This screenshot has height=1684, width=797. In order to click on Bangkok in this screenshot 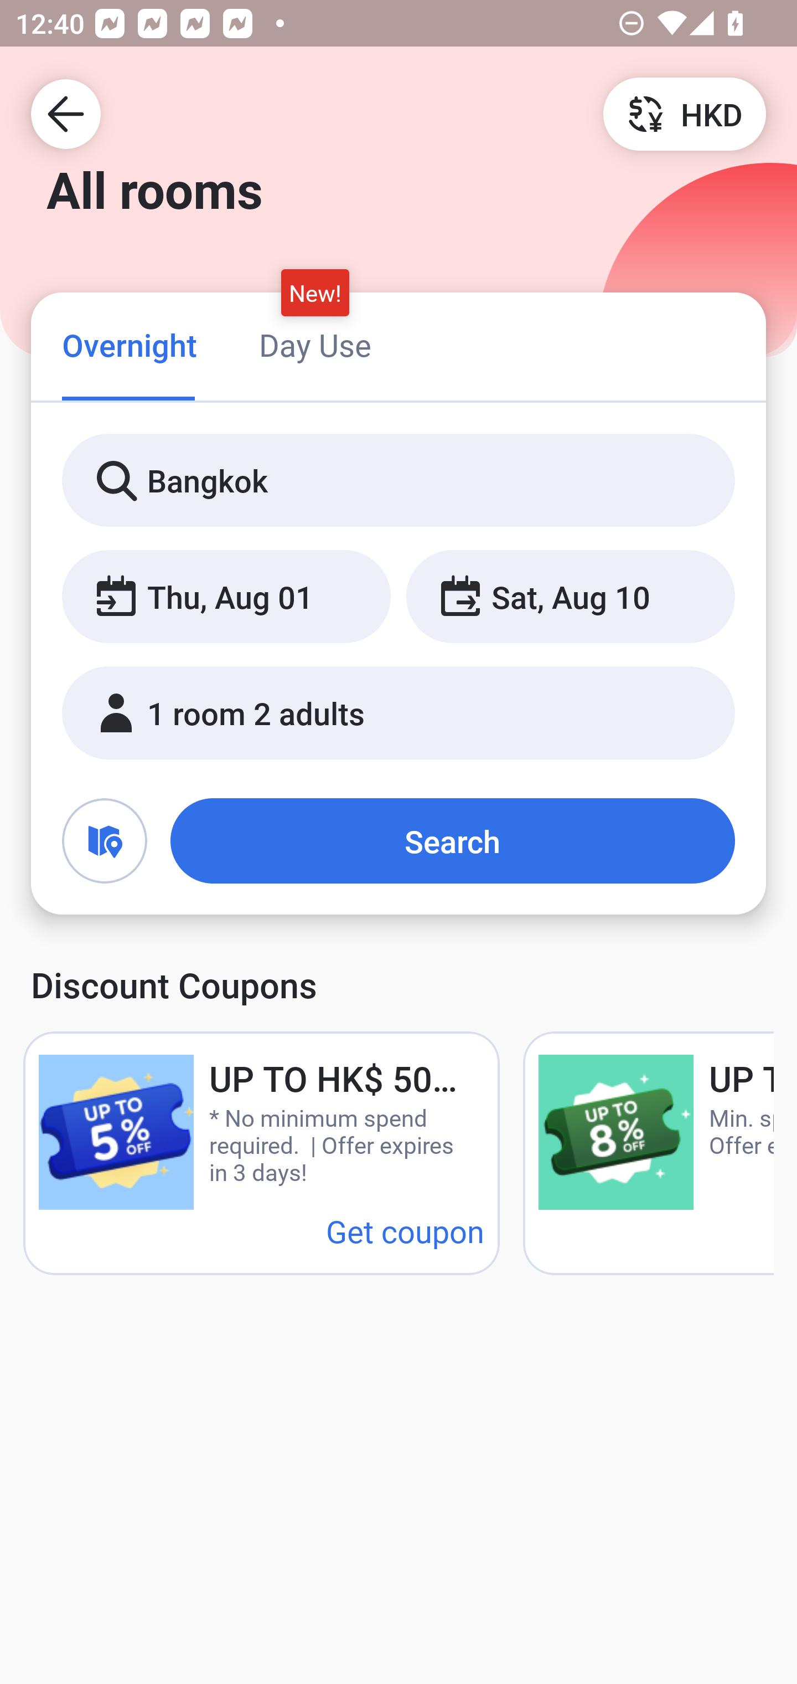, I will do `click(398, 481)`.